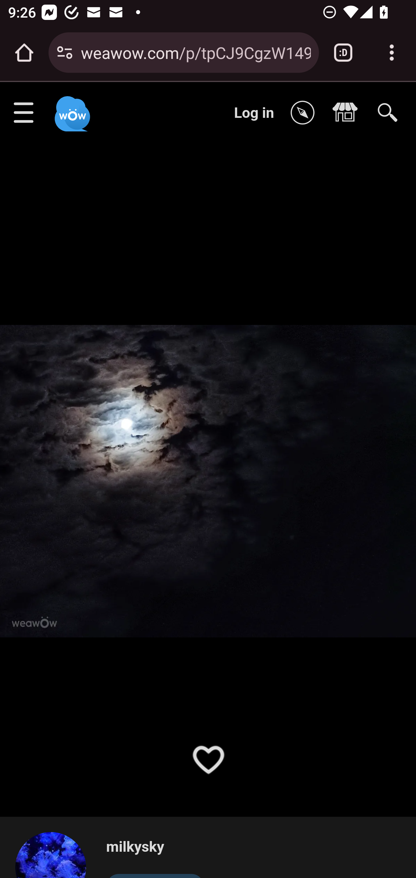 The width and height of the screenshot is (416, 878). Describe the element at coordinates (155, 847) in the screenshot. I see `milkysky` at that location.